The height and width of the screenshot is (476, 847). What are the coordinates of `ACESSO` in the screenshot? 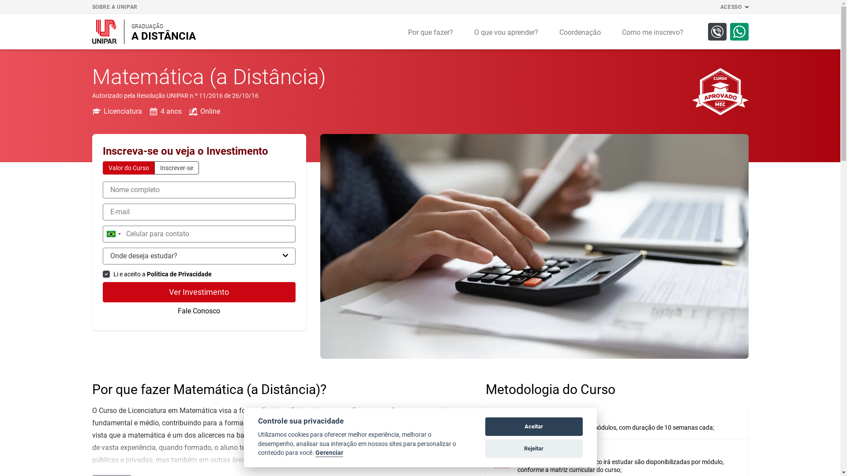 It's located at (735, 7).